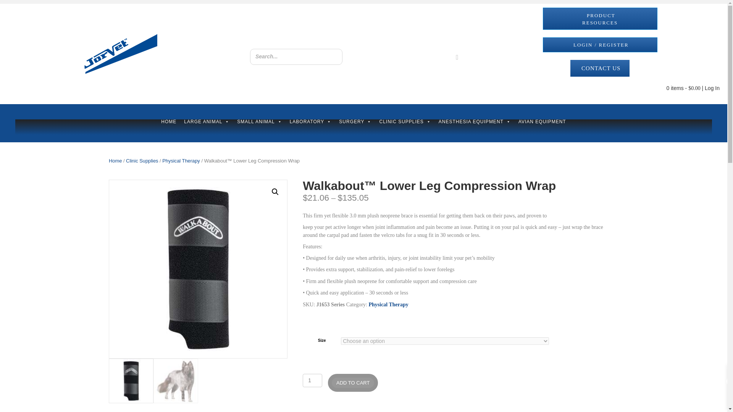 The height and width of the screenshot is (412, 733). What do you see at coordinates (121, 54) in the screenshot?
I see `logo22` at bounding box center [121, 54].